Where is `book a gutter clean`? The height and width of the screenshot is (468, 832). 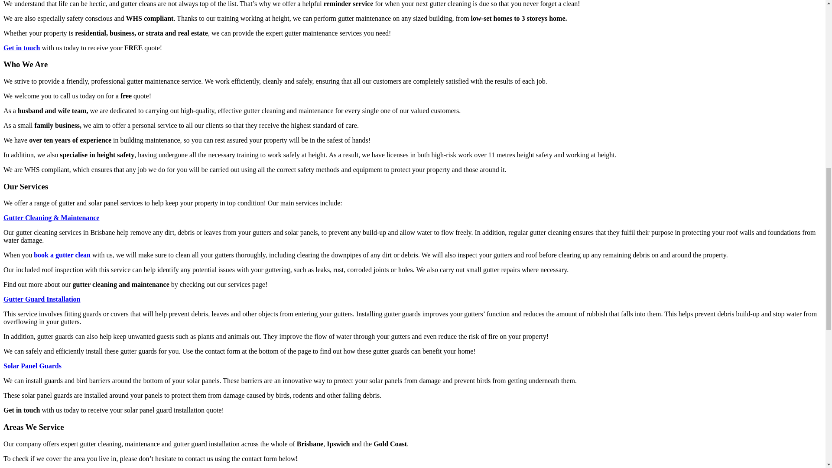
book a gutter clean is located at coordinates (62, 255).